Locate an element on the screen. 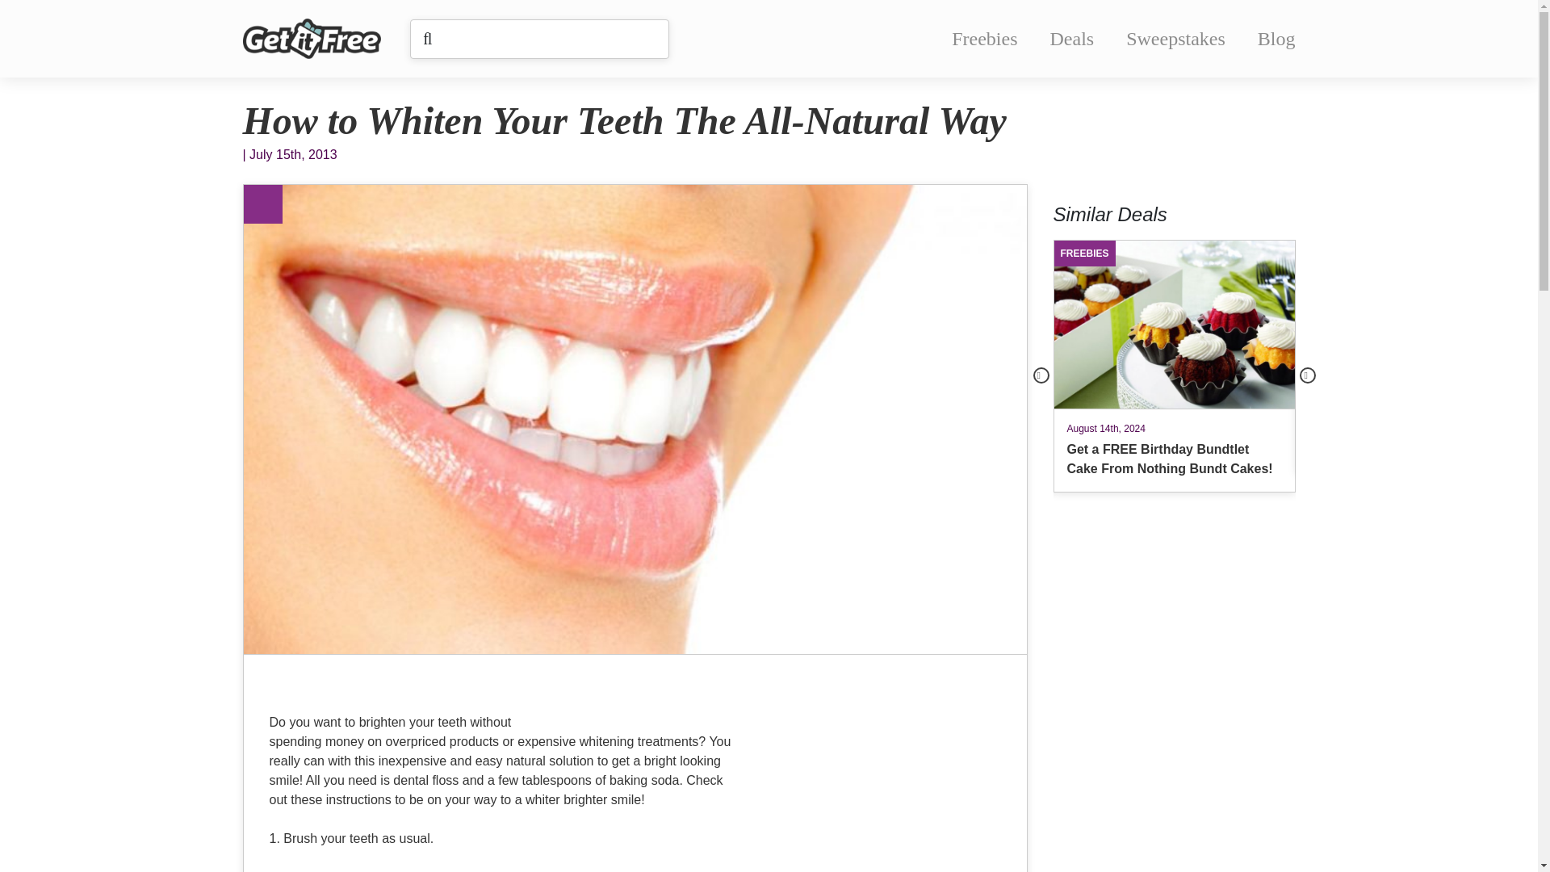 This screenshot has width=1550, height=872. Next is located at coordinates (1308, 375).